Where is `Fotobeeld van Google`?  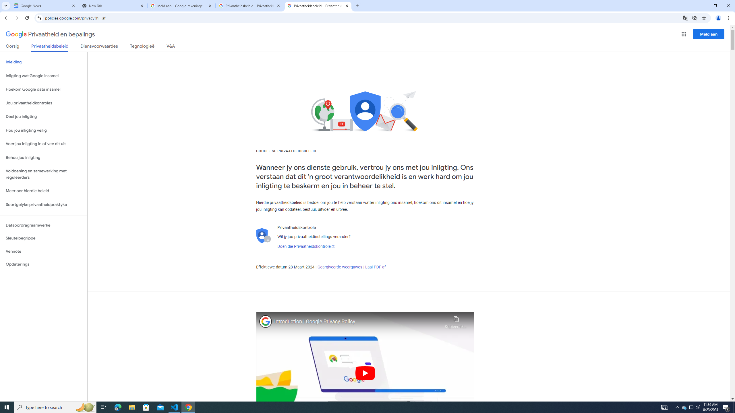
Fotobeeld van Google is located at coordinates (266, 321).